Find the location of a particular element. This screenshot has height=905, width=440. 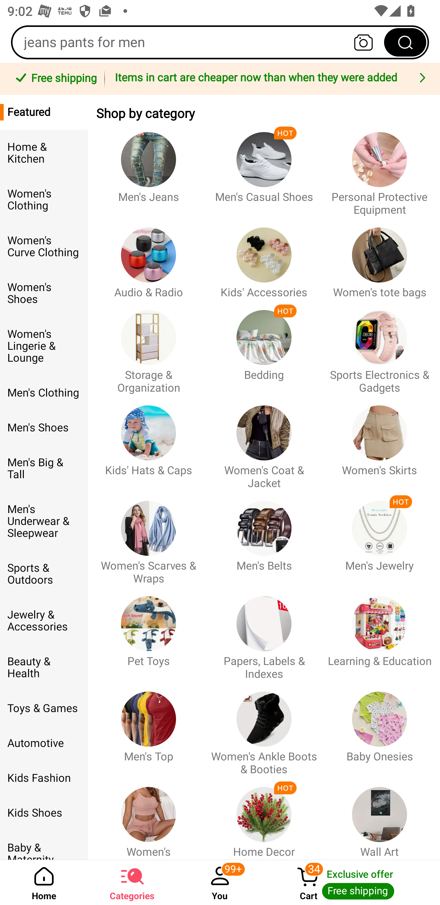

Automotive is located at coordinates (44, 743).